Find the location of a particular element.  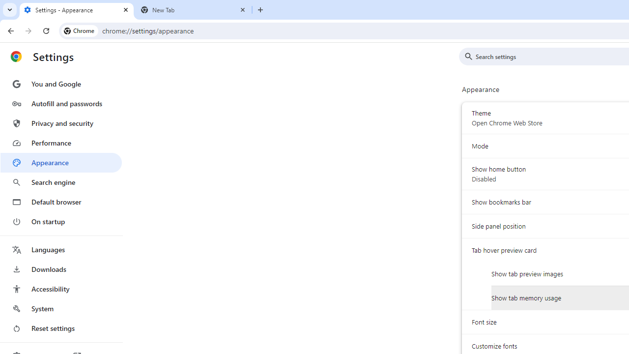

Appearance is located at coordinates (61, 163).